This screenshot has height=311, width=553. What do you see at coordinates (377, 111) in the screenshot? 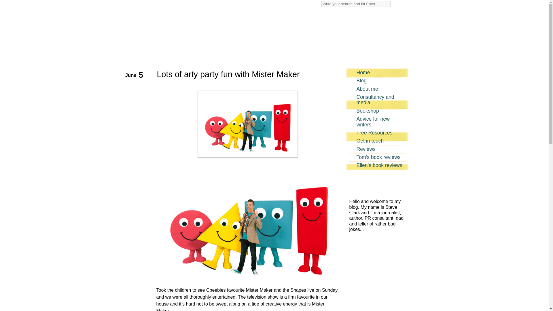
I see `Bookshop` at bounding box center [377, 111].